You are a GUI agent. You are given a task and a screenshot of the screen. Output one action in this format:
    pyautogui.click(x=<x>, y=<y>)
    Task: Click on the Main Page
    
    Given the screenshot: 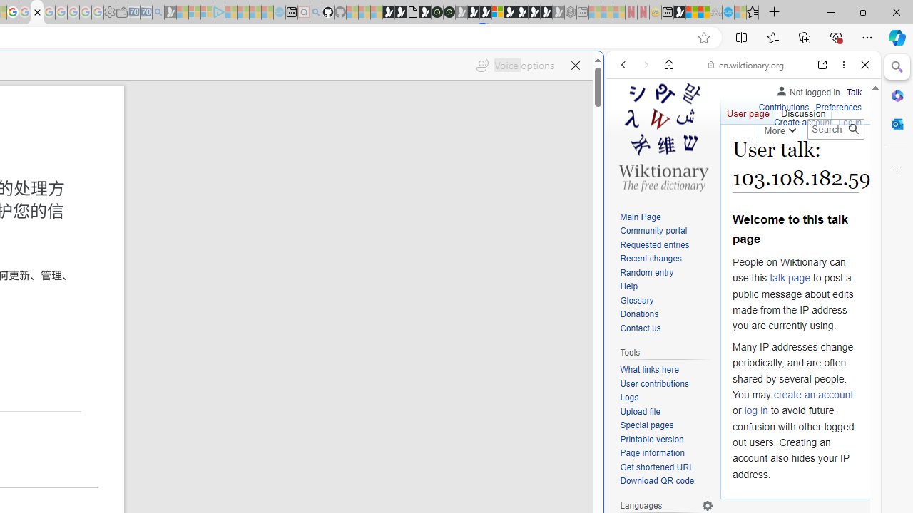 What is the action you would take?
    pyautogui.click(x=666, y=218)
    